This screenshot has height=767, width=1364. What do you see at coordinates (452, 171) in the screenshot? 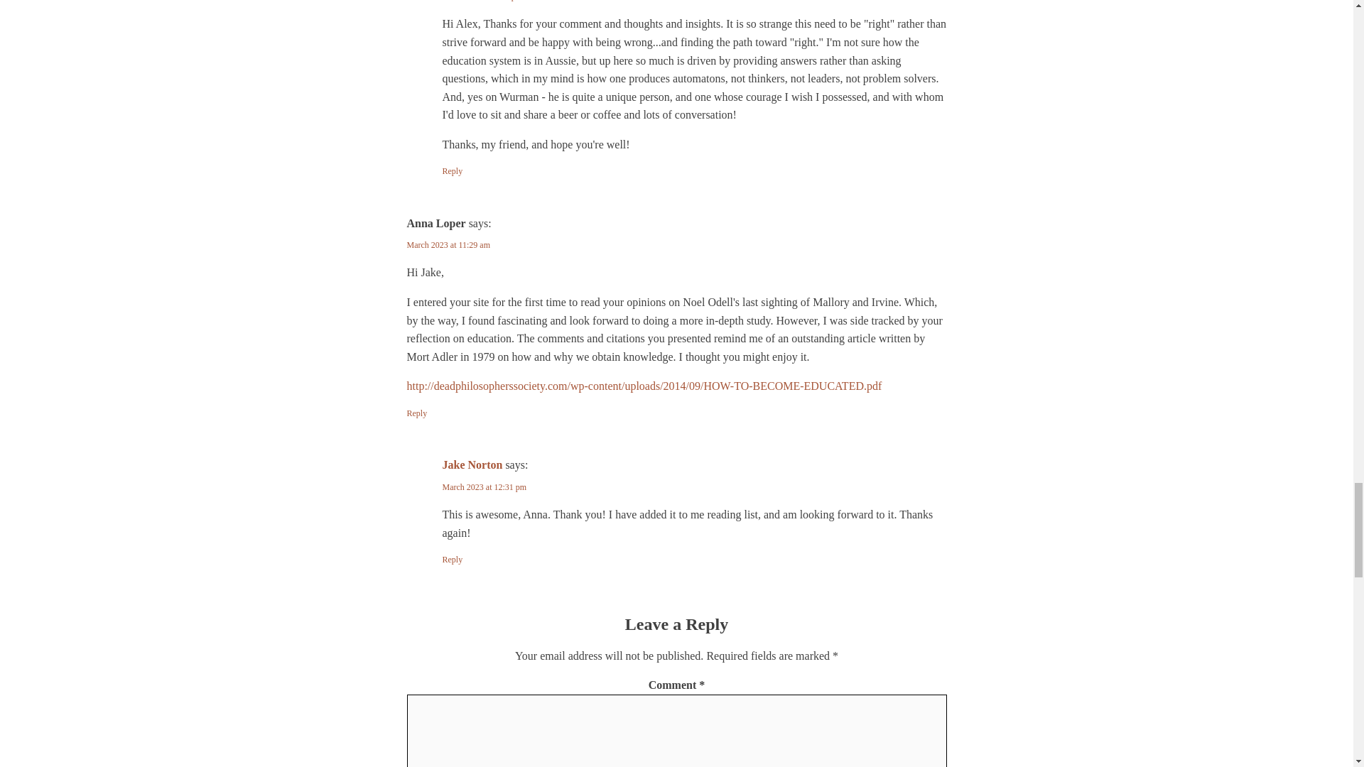
I see `Reply` at bounding box center [452, 171].